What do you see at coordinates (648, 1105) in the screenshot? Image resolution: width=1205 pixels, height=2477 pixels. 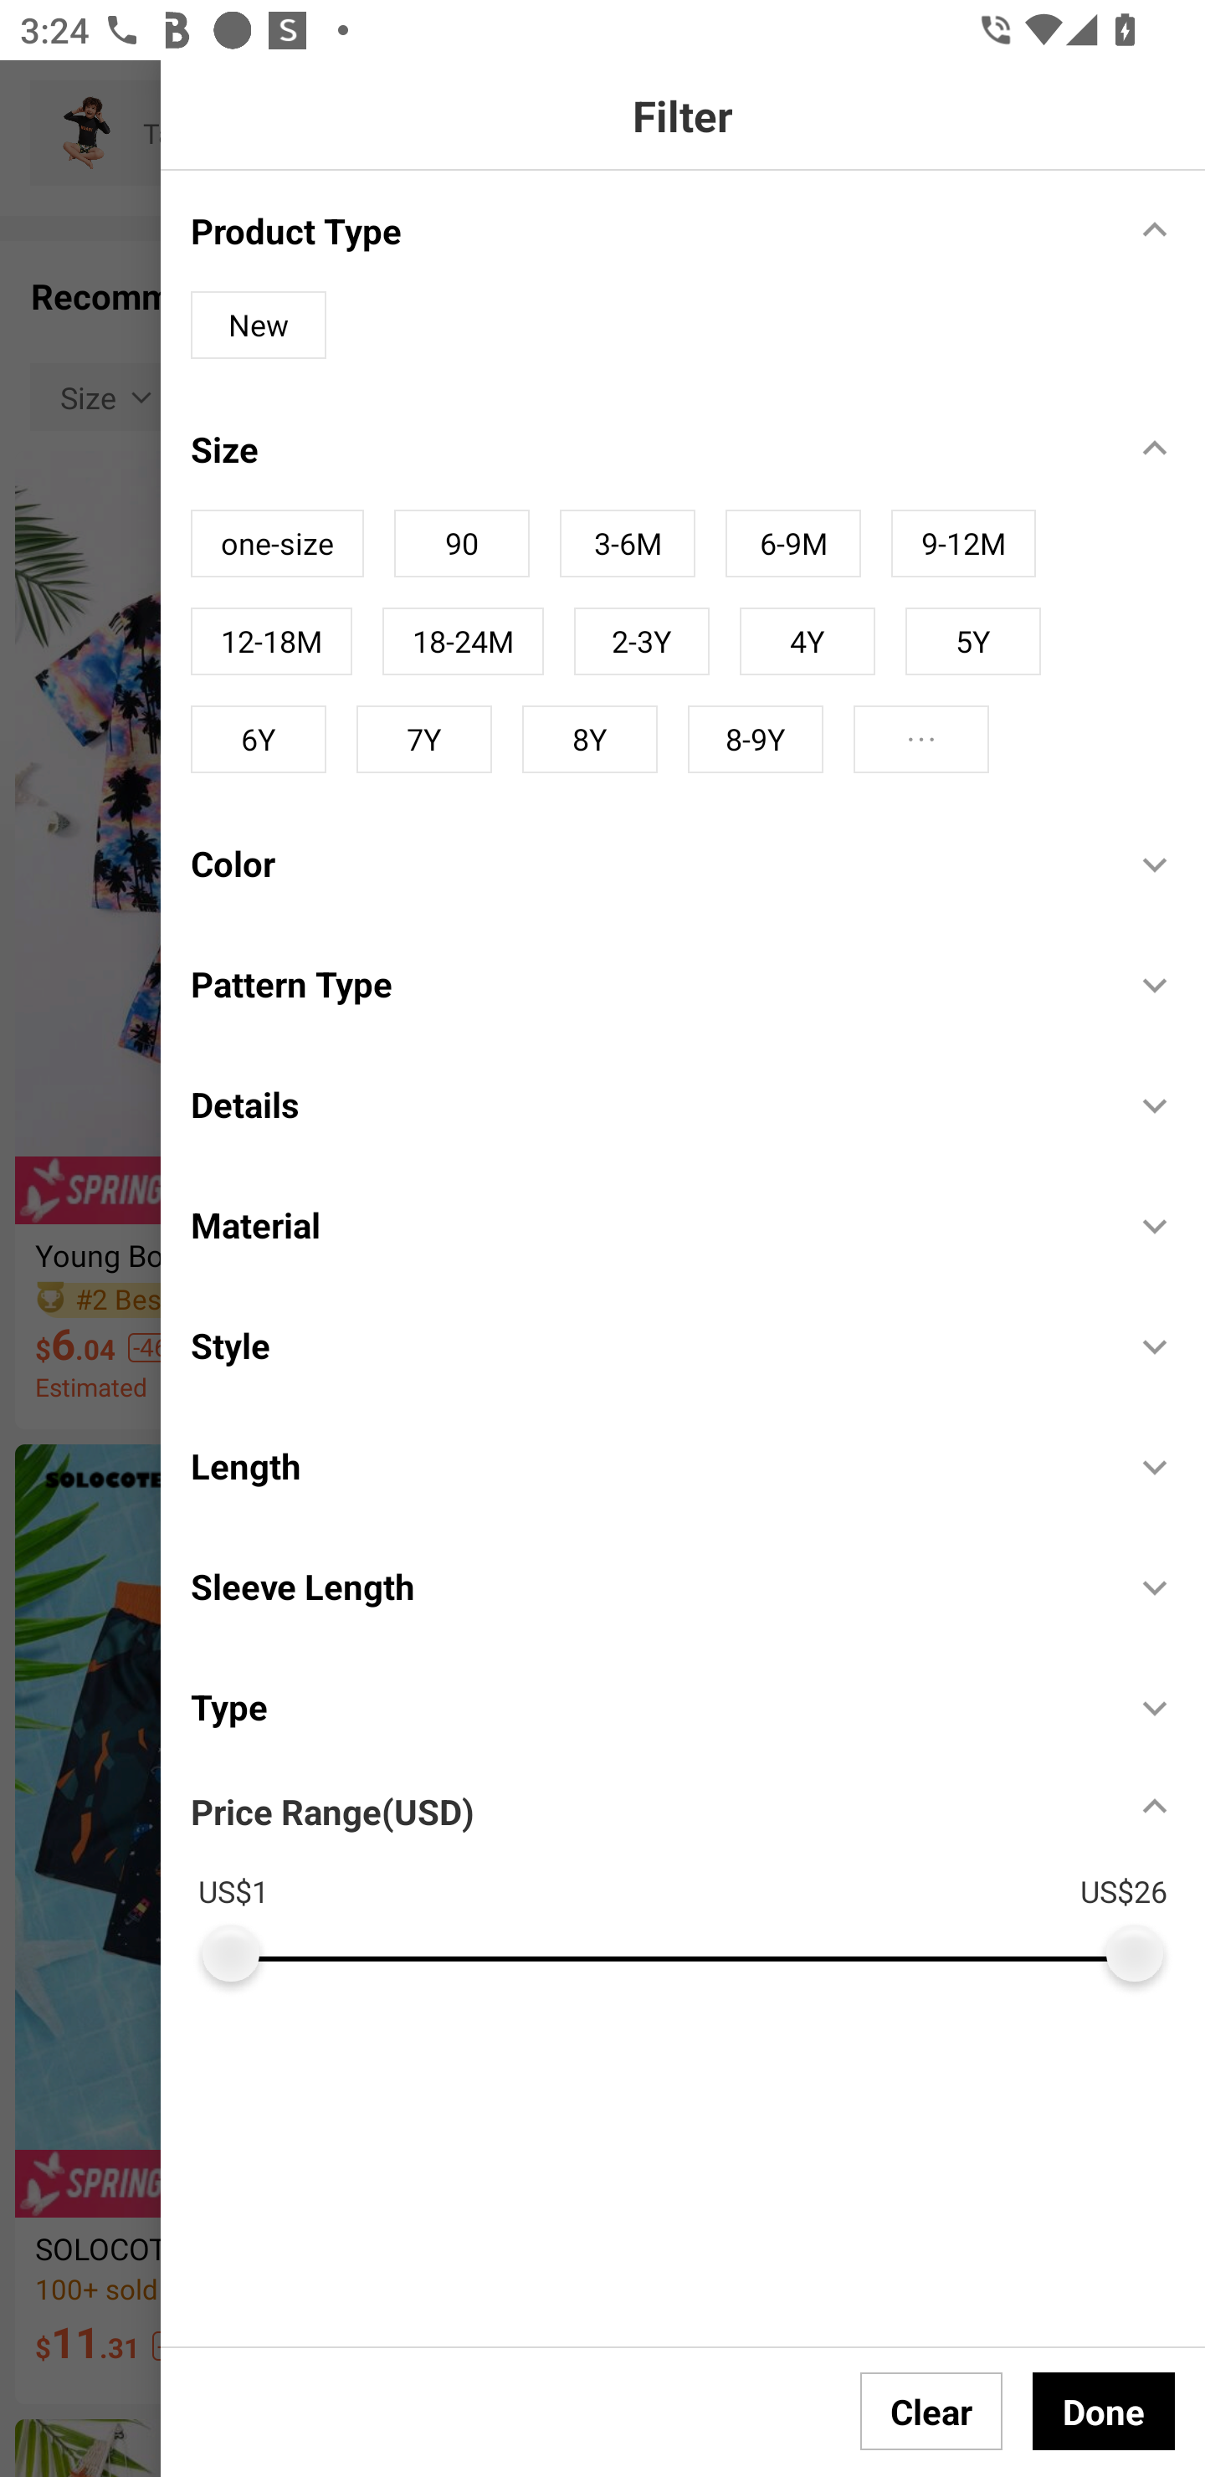 I see `Details` at bounding box center [648, 1105].